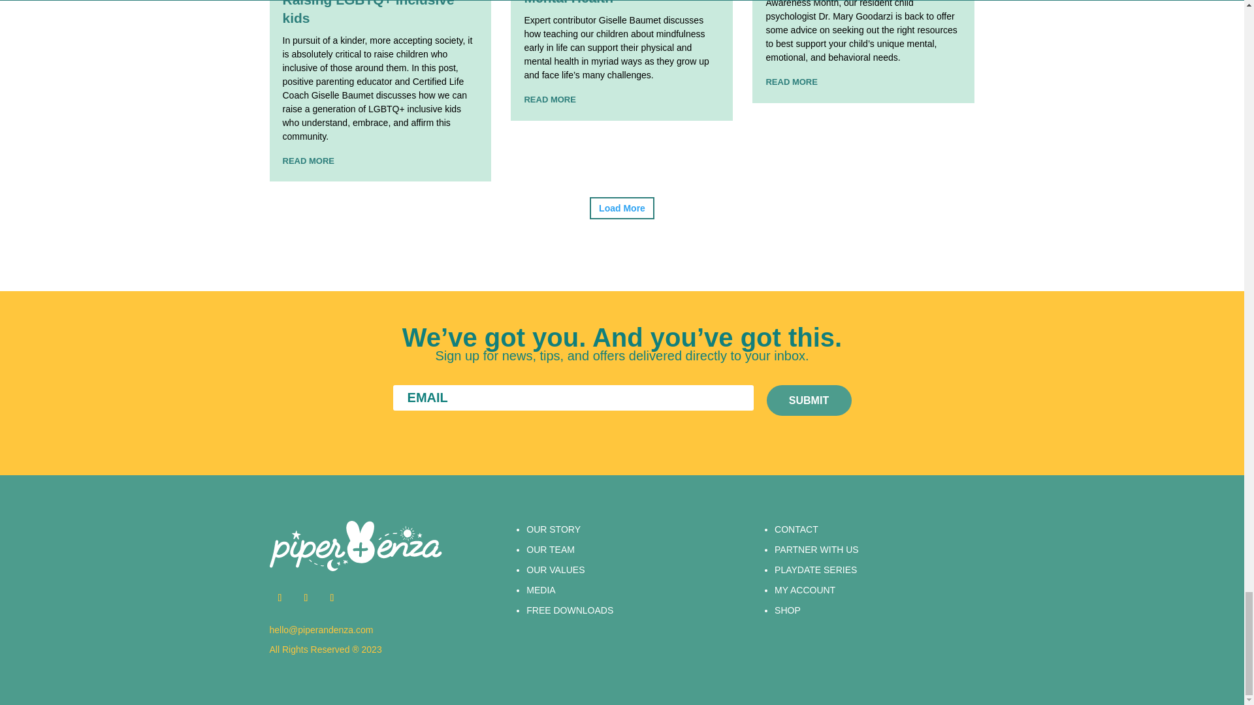 Image resolution: width=1254 pixels, height=705 pixels. I want to click on Follow on RSS, so click(332, 598).